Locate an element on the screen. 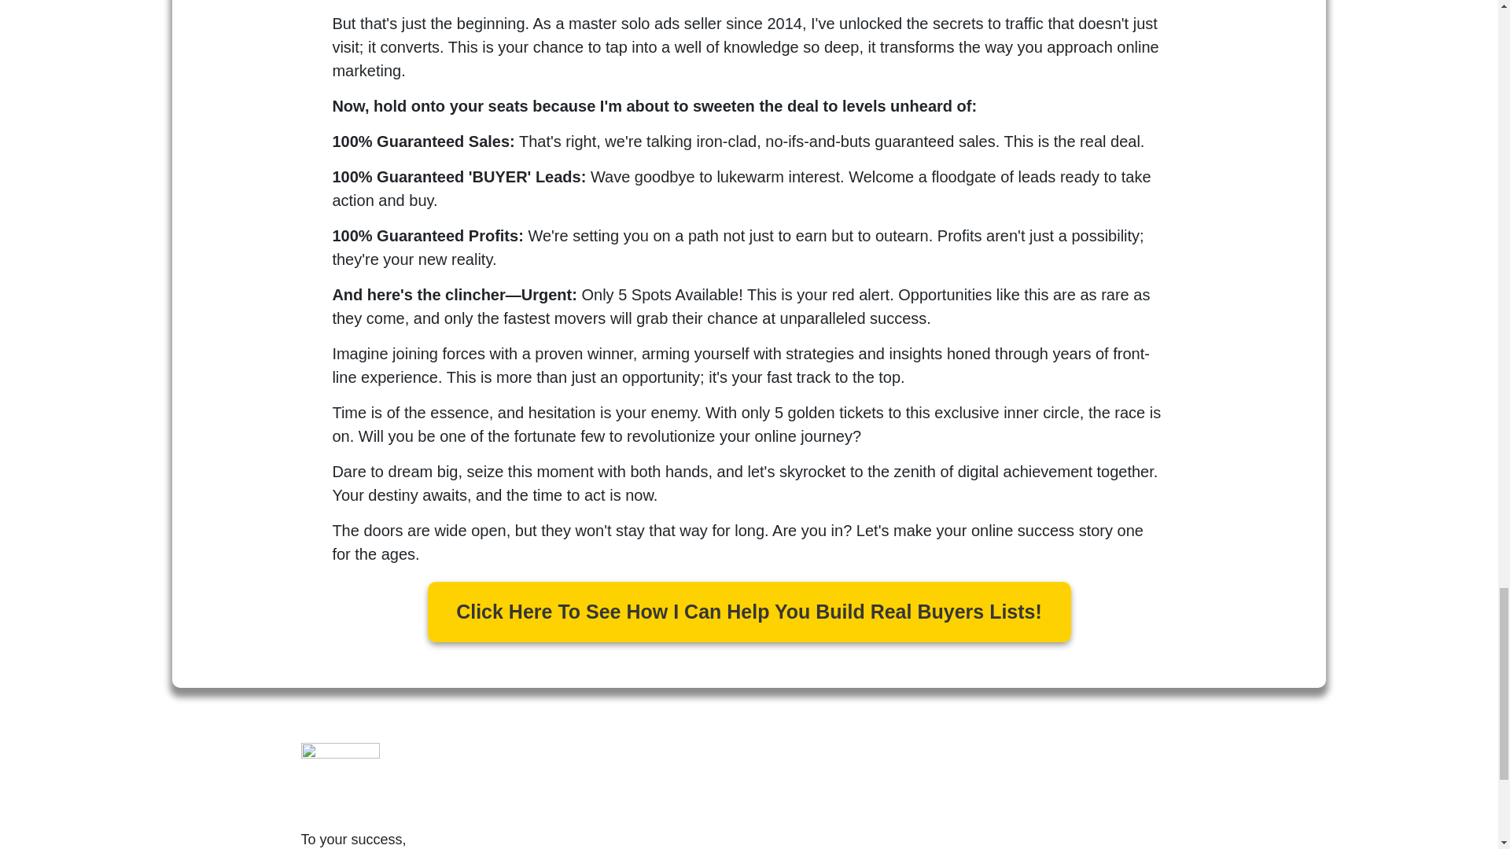  michel-sirois-1 is located at coordinates (340, 782).